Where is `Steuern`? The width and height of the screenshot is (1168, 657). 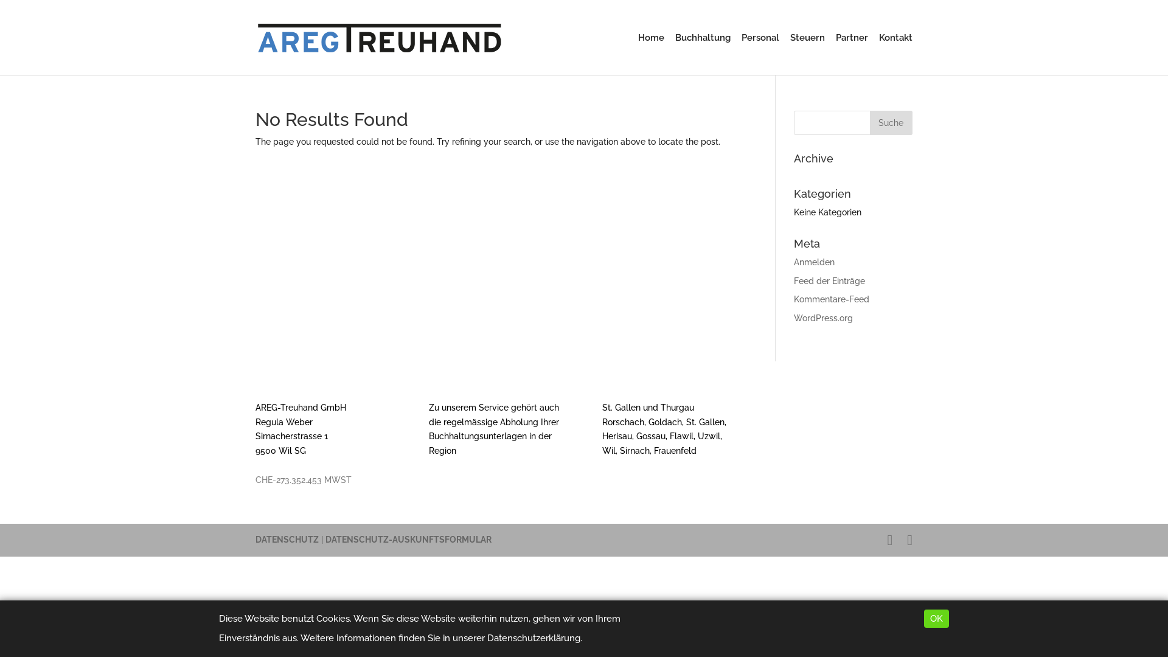 Steuern is located at coordinates (808, 55).